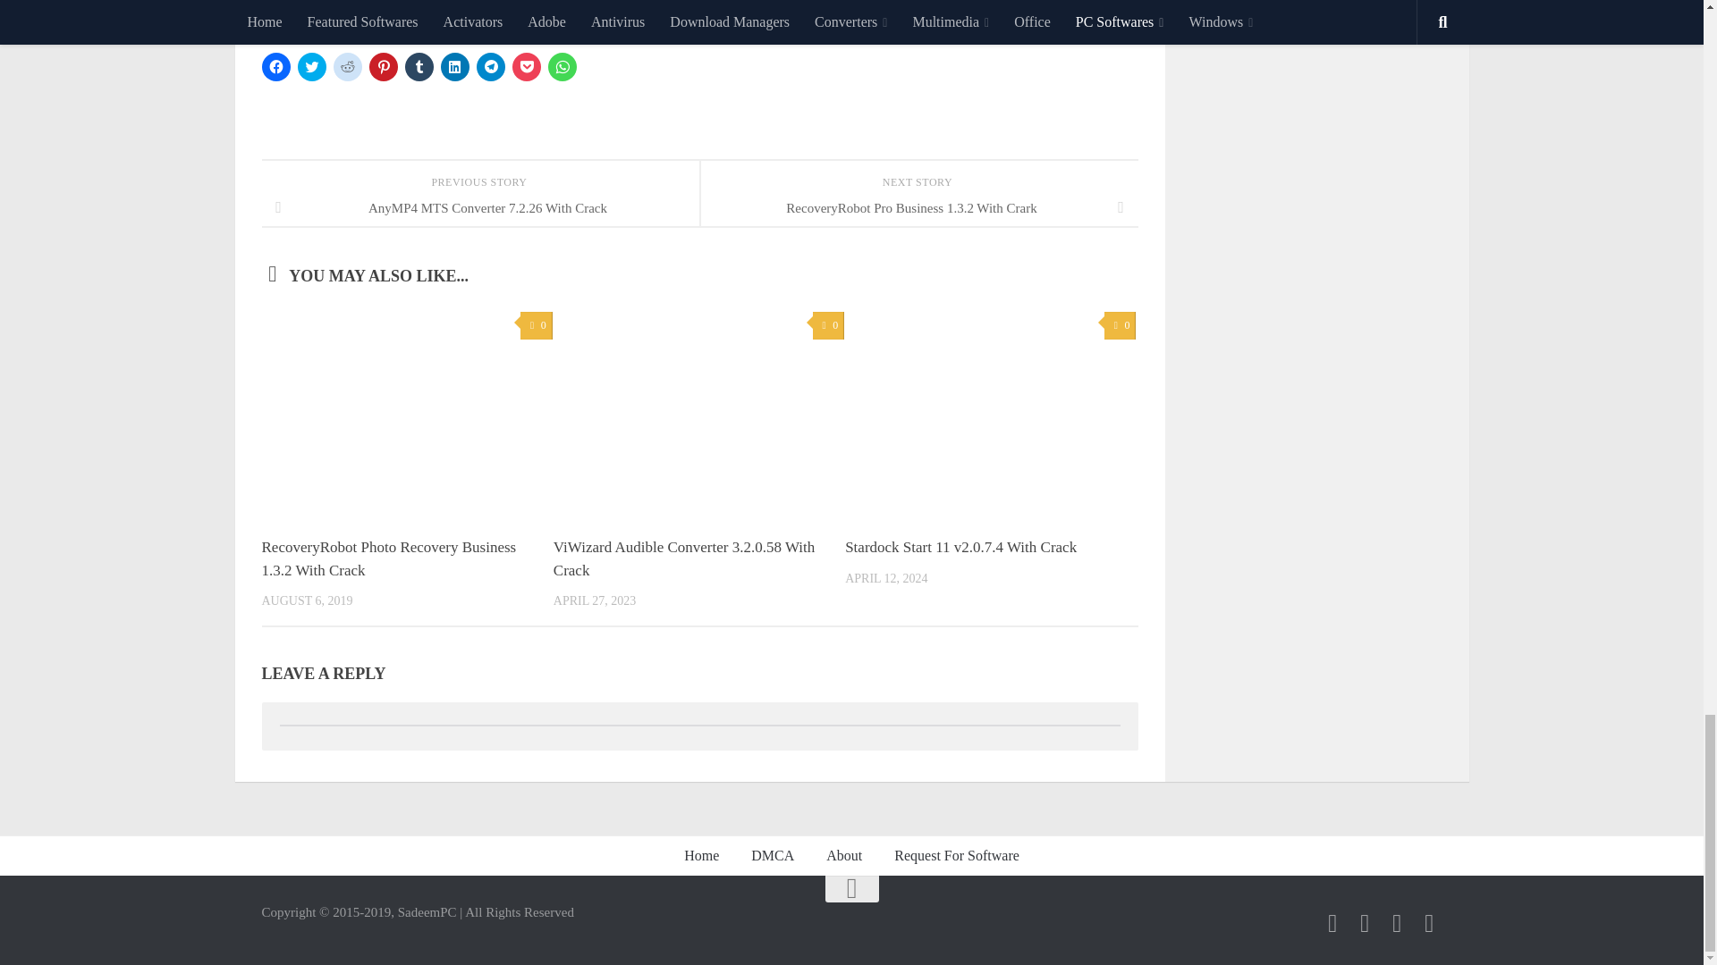 The width and height of the screenshot is (1717, 965). What do you see at coordinates (526, 66) in the screenshot?
I see `Click to share on Pocket` at bounding box center [526, 66].